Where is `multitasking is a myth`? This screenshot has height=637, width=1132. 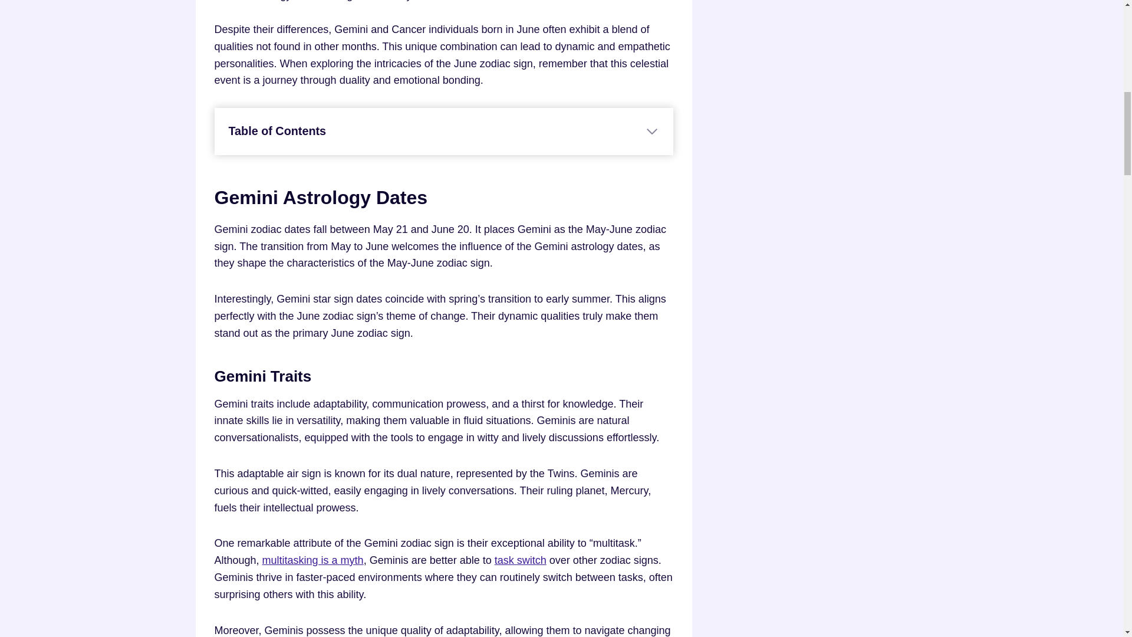 multitasking is a myth is located at coordinates (312, 560).